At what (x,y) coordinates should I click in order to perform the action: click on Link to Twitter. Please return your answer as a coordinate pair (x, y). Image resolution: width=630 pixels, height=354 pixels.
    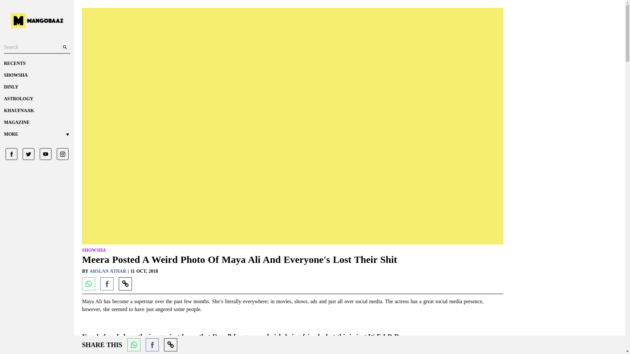
    Looking at the image, I should click on (26, 154).